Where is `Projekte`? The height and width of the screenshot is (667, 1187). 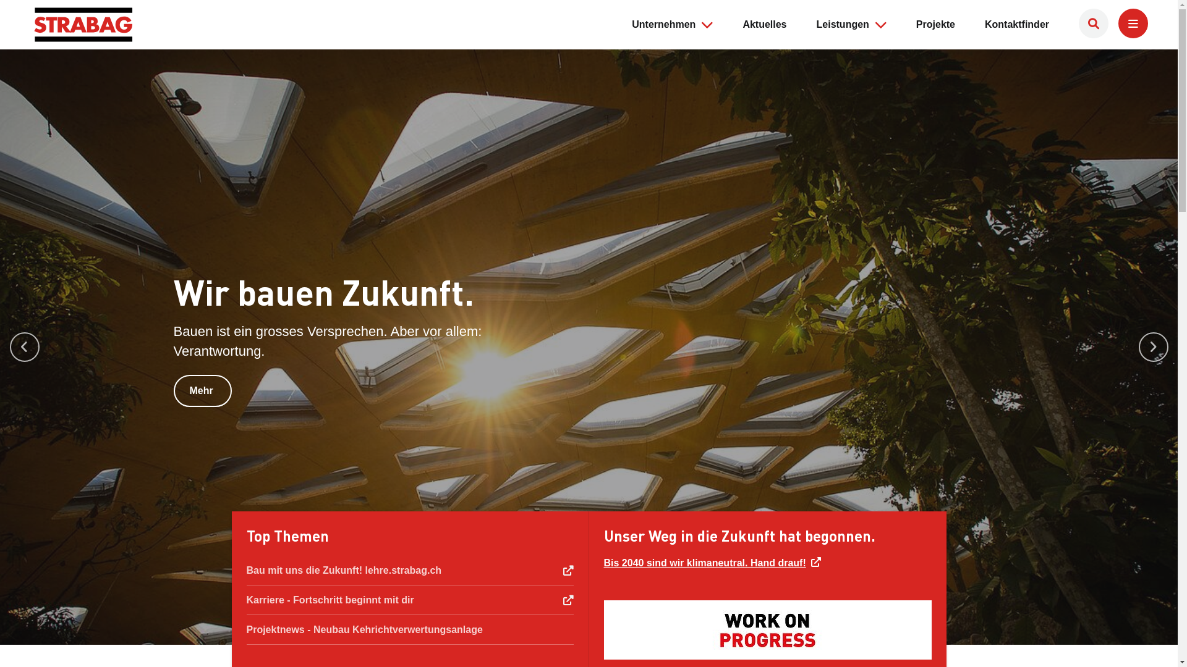
Projekte is located at coordinates (936, 32).